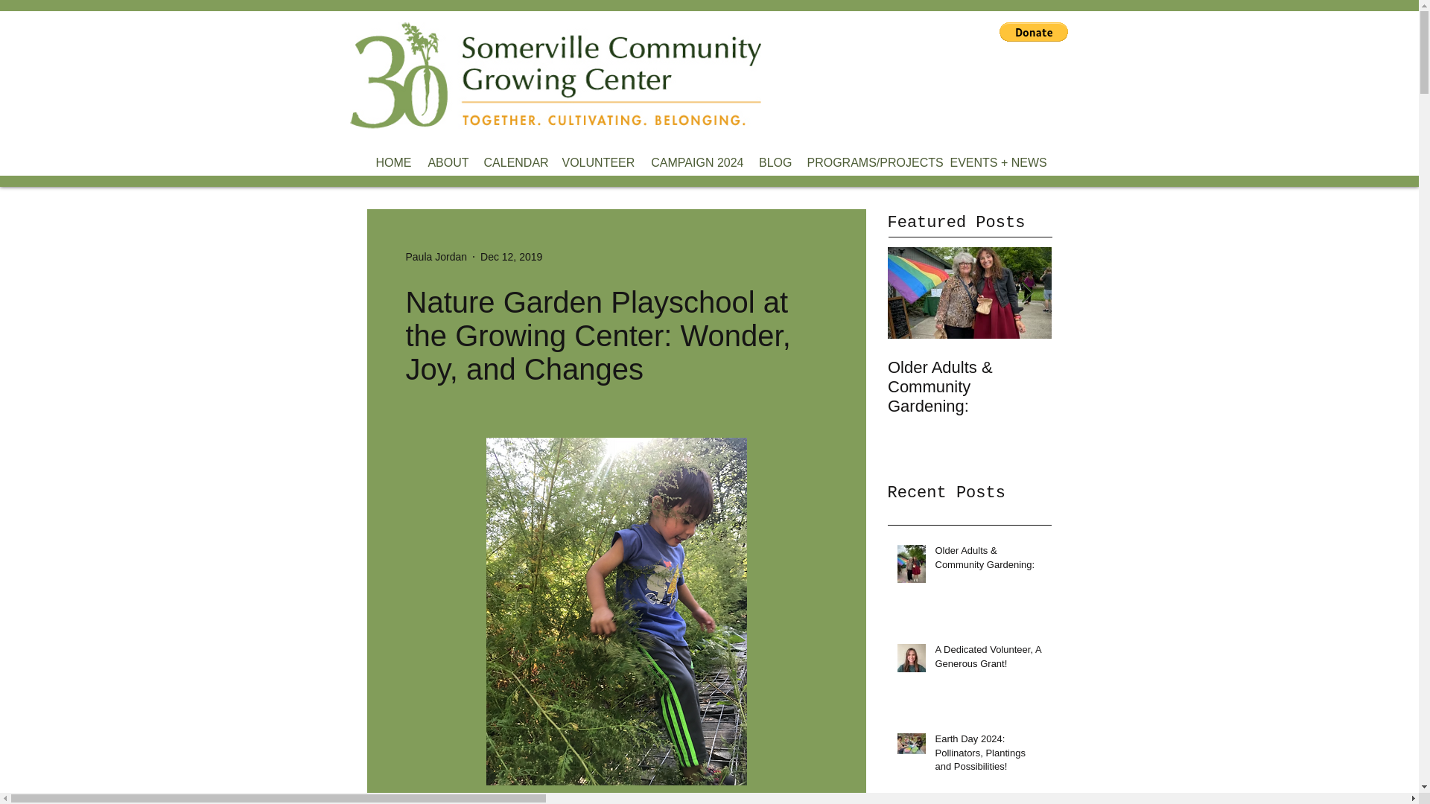  Describe the element at coordinates (694, 163) in the screenshot. I see `CAMPAIGN 2024` at that location.